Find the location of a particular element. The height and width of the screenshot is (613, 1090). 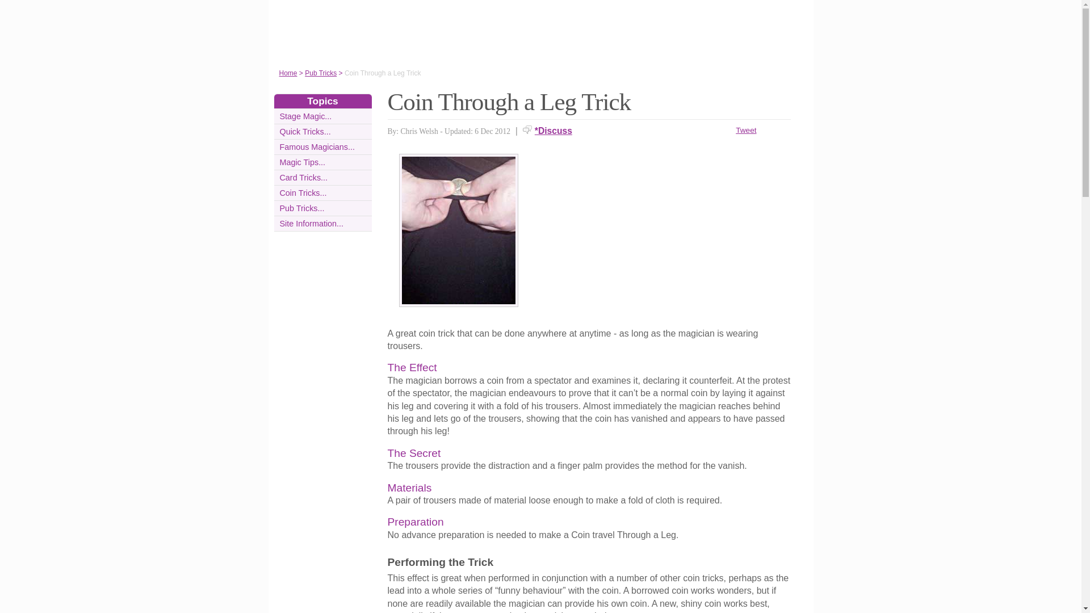

Advertisement is located at coordinates (666, 233).